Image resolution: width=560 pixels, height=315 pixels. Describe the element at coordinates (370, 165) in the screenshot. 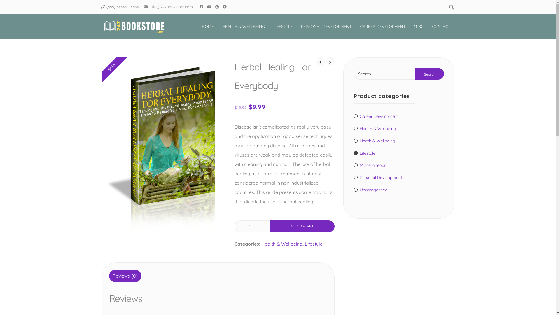

I see `Miscellaneous` at that location.